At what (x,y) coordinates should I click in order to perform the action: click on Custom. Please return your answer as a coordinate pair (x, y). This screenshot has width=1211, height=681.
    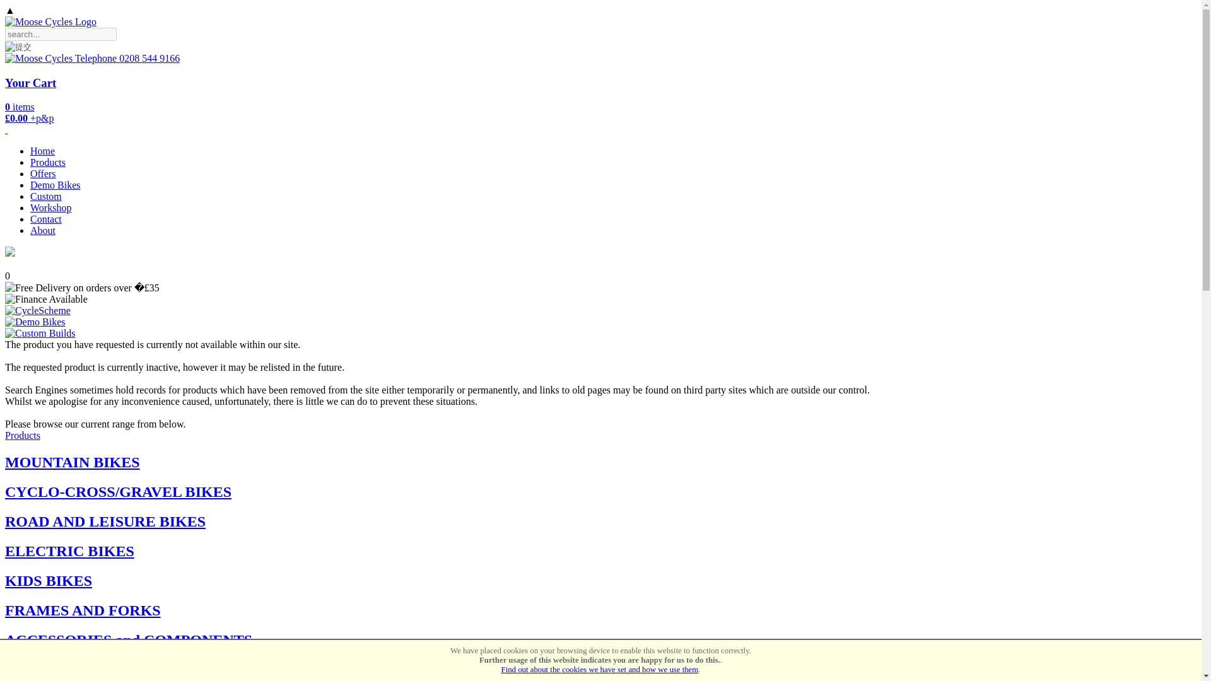
    Looking at the image, I should click on (45, 196).